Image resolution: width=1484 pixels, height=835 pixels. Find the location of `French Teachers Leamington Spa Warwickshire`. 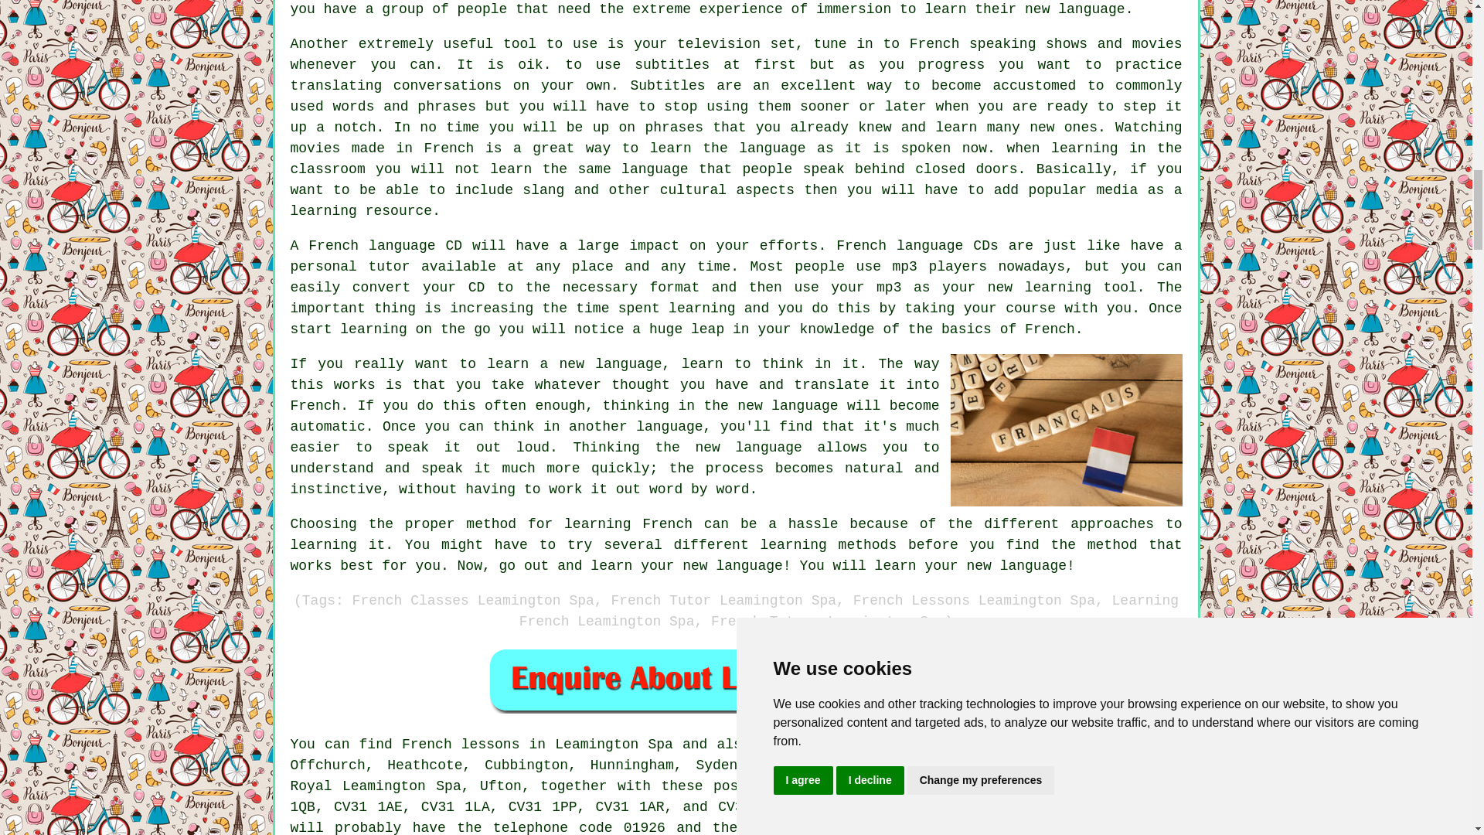

French Teachers Leamington Spa Warwickshire is located at coordinates (1067, 430).